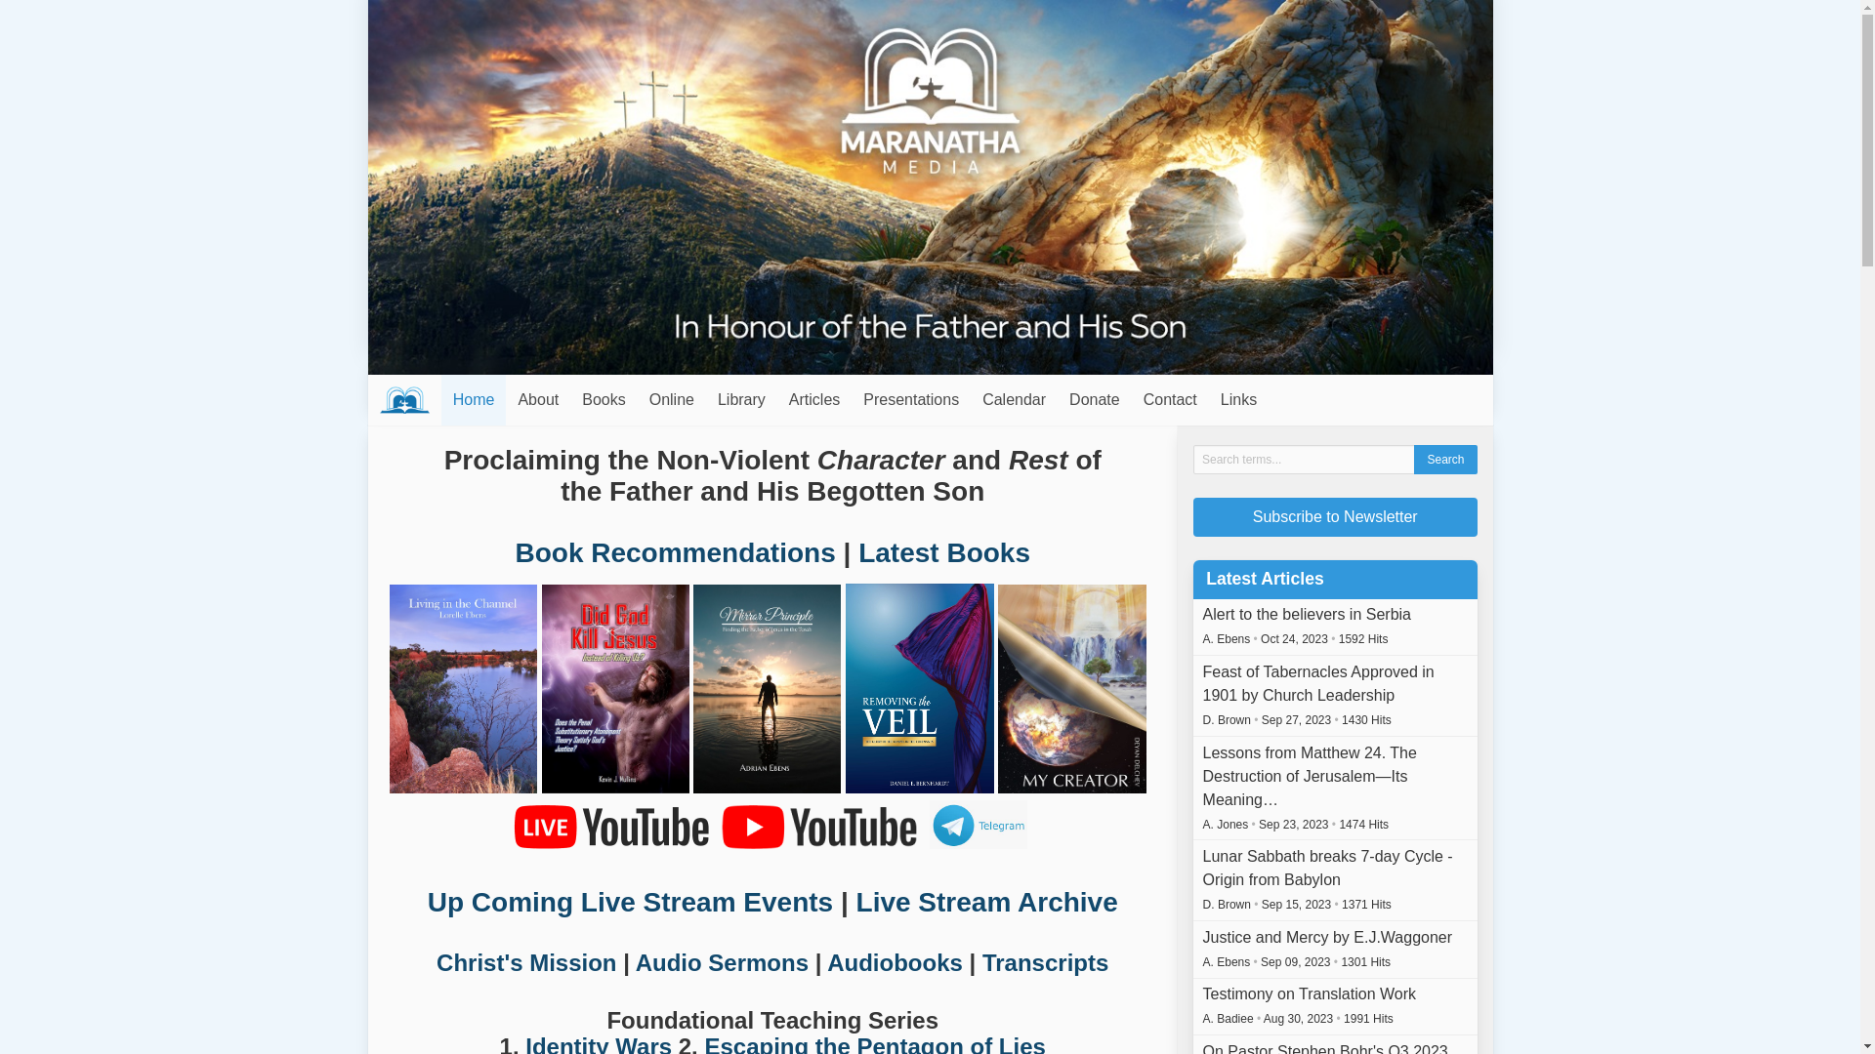 The height and width of the screenshot is (1054, 1875). I want to click on About, so click(538, 400).